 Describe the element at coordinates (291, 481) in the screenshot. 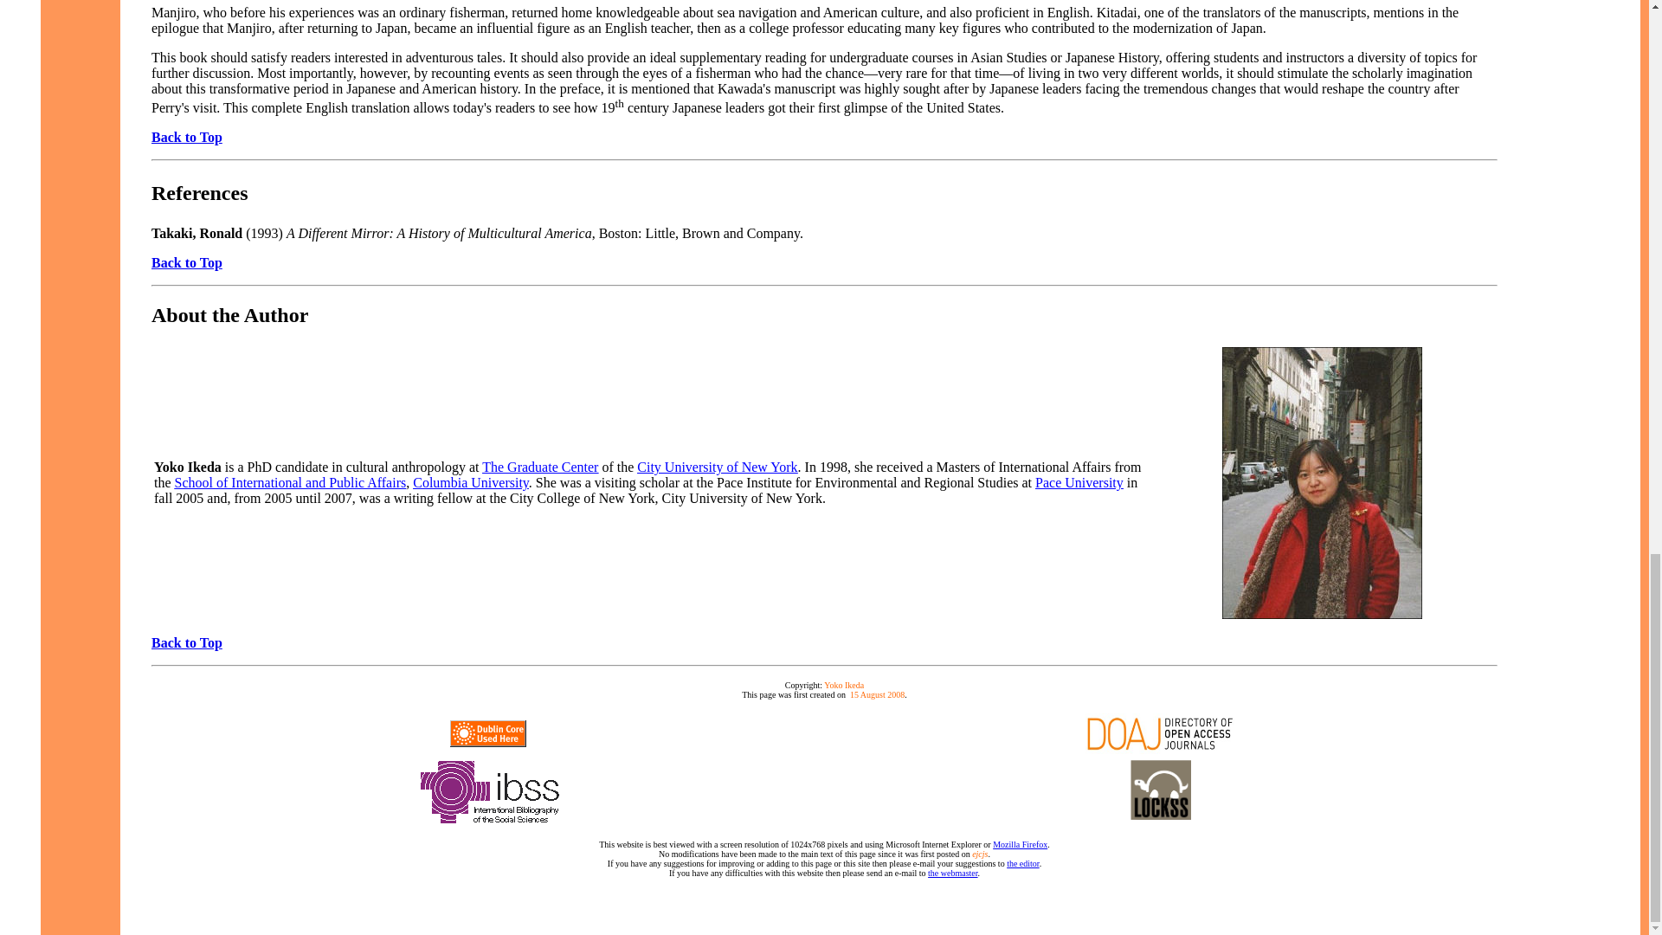

I see `School of International and Public Affairs` at that location.